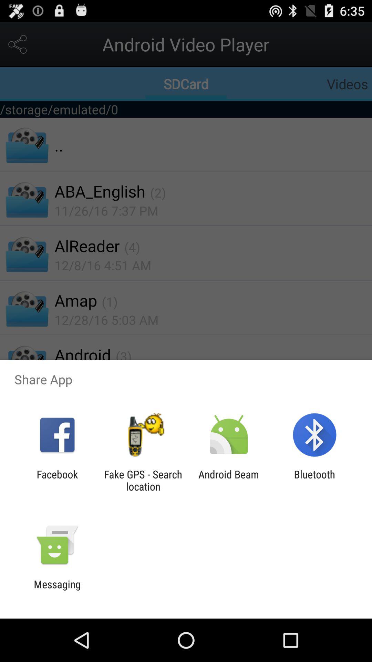 The width and height of the screenshot is (372, 662). I want to click on click the app to the right of fake gps search app, so click(229, 480).